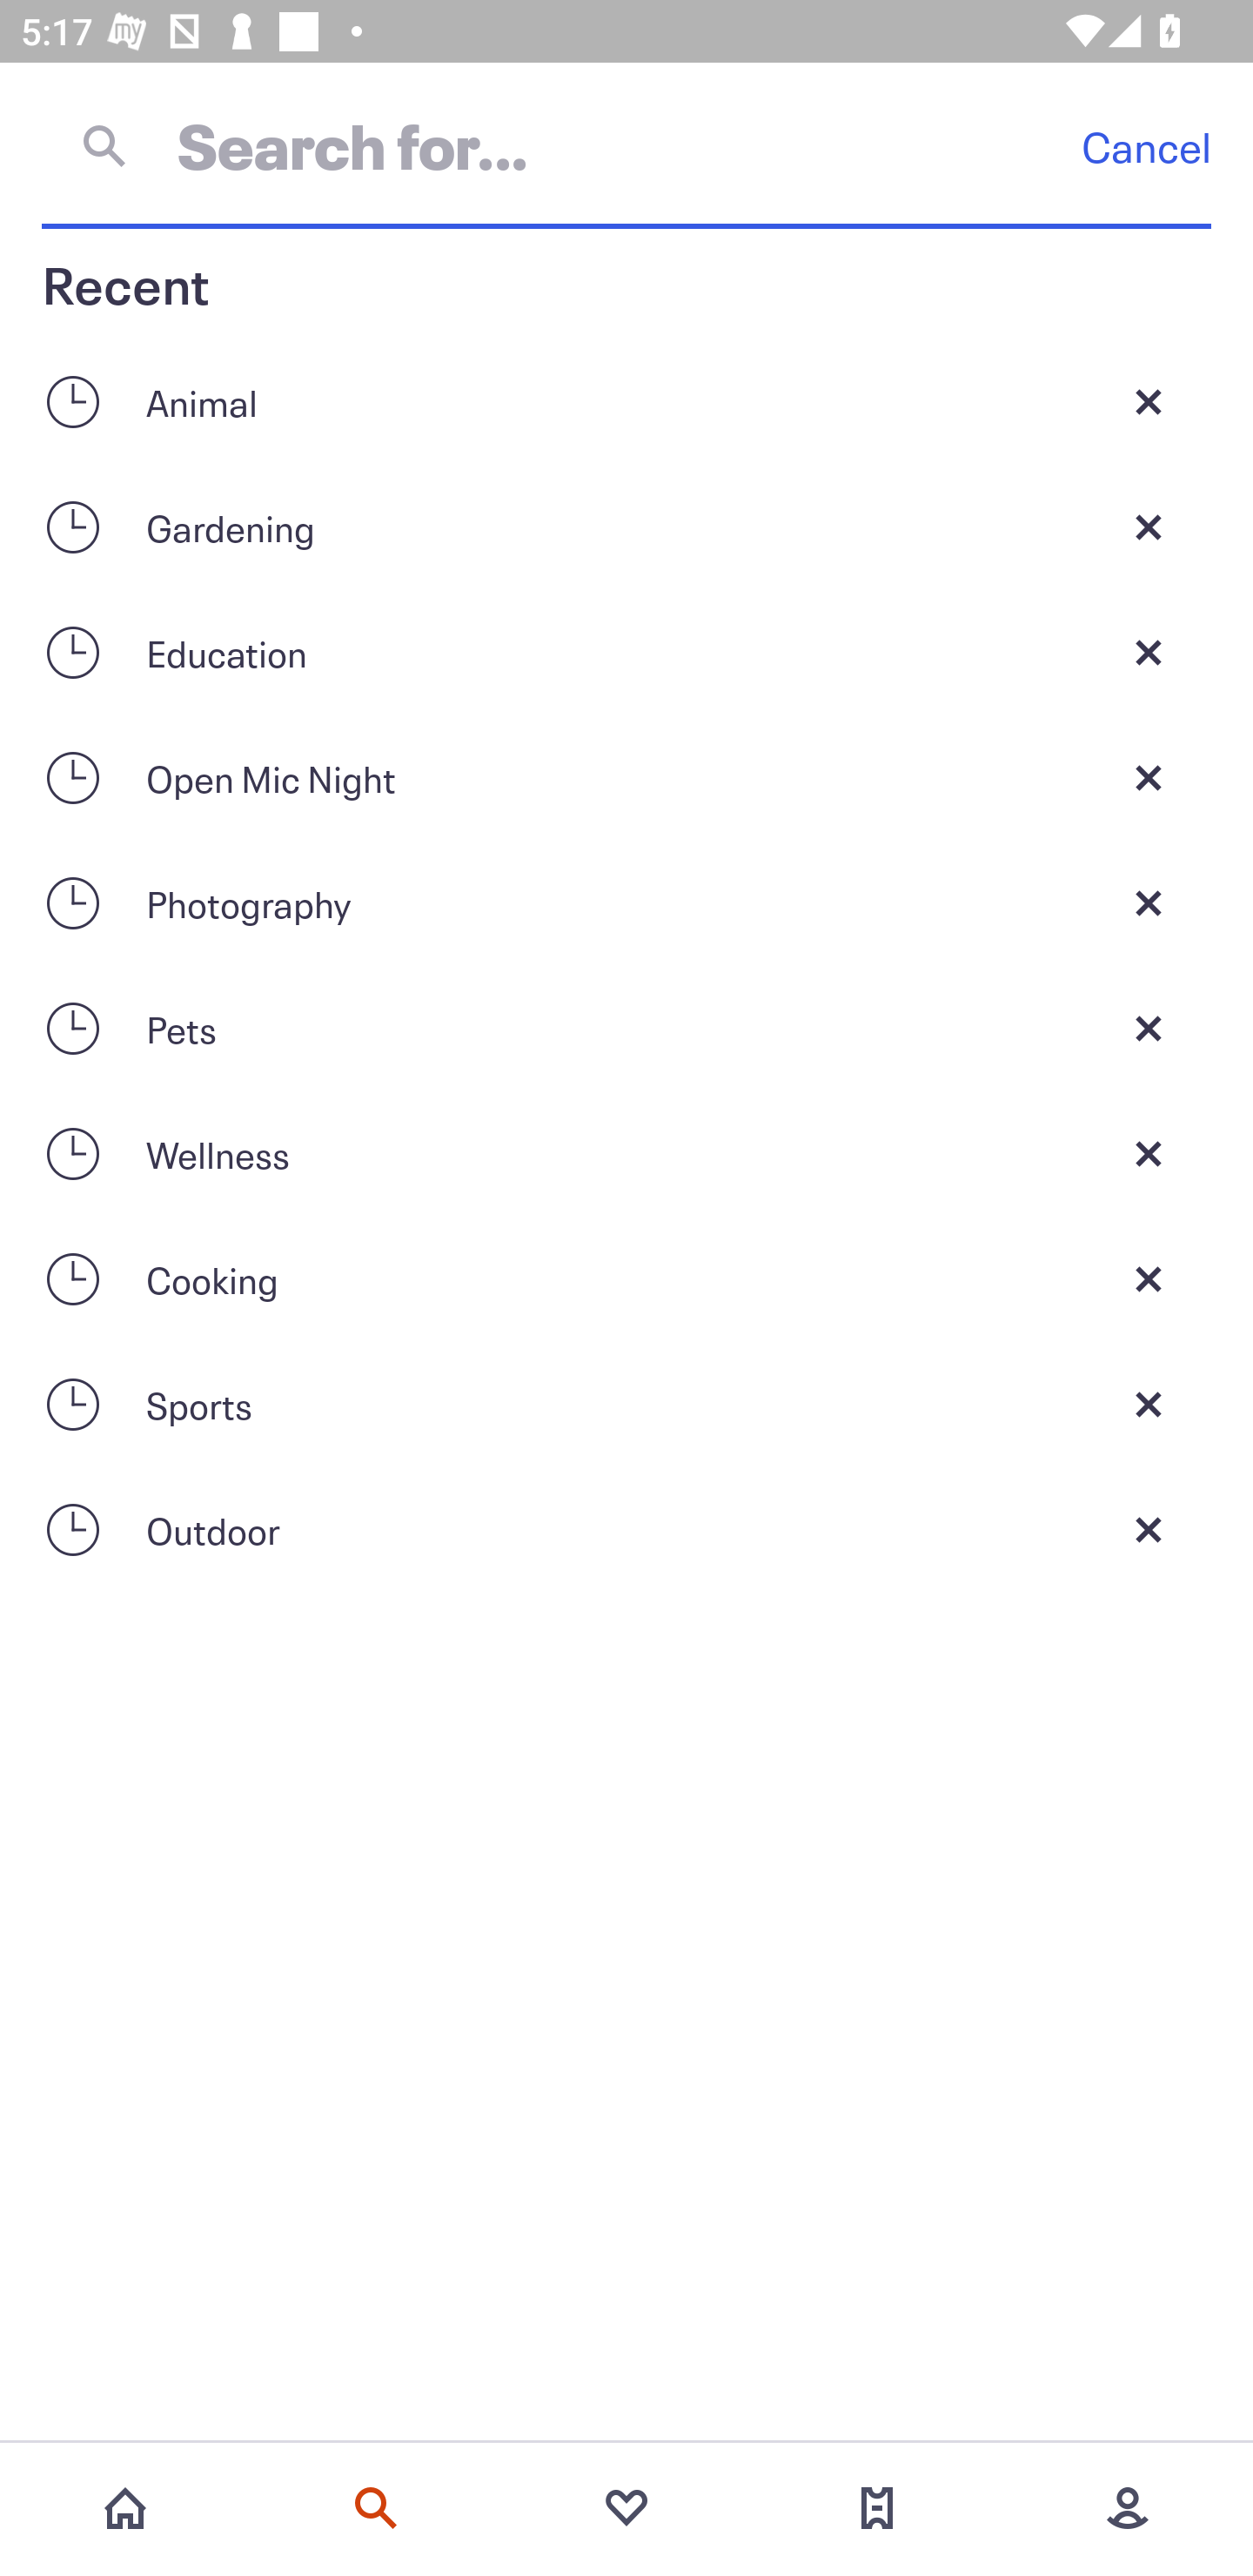 The image size is (1253, 2576). I want to click on More, so click(1128, 2508).